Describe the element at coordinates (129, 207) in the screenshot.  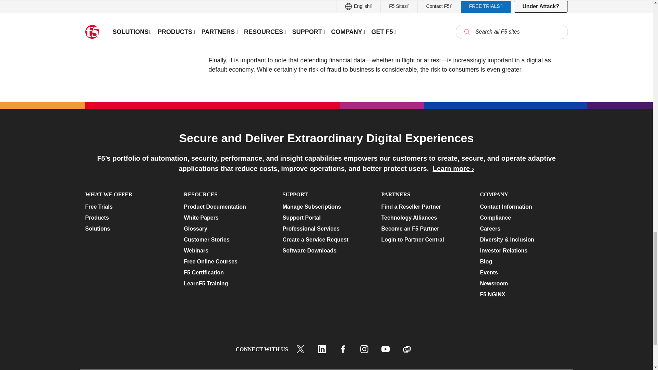
I see `Free Trials` at that location.